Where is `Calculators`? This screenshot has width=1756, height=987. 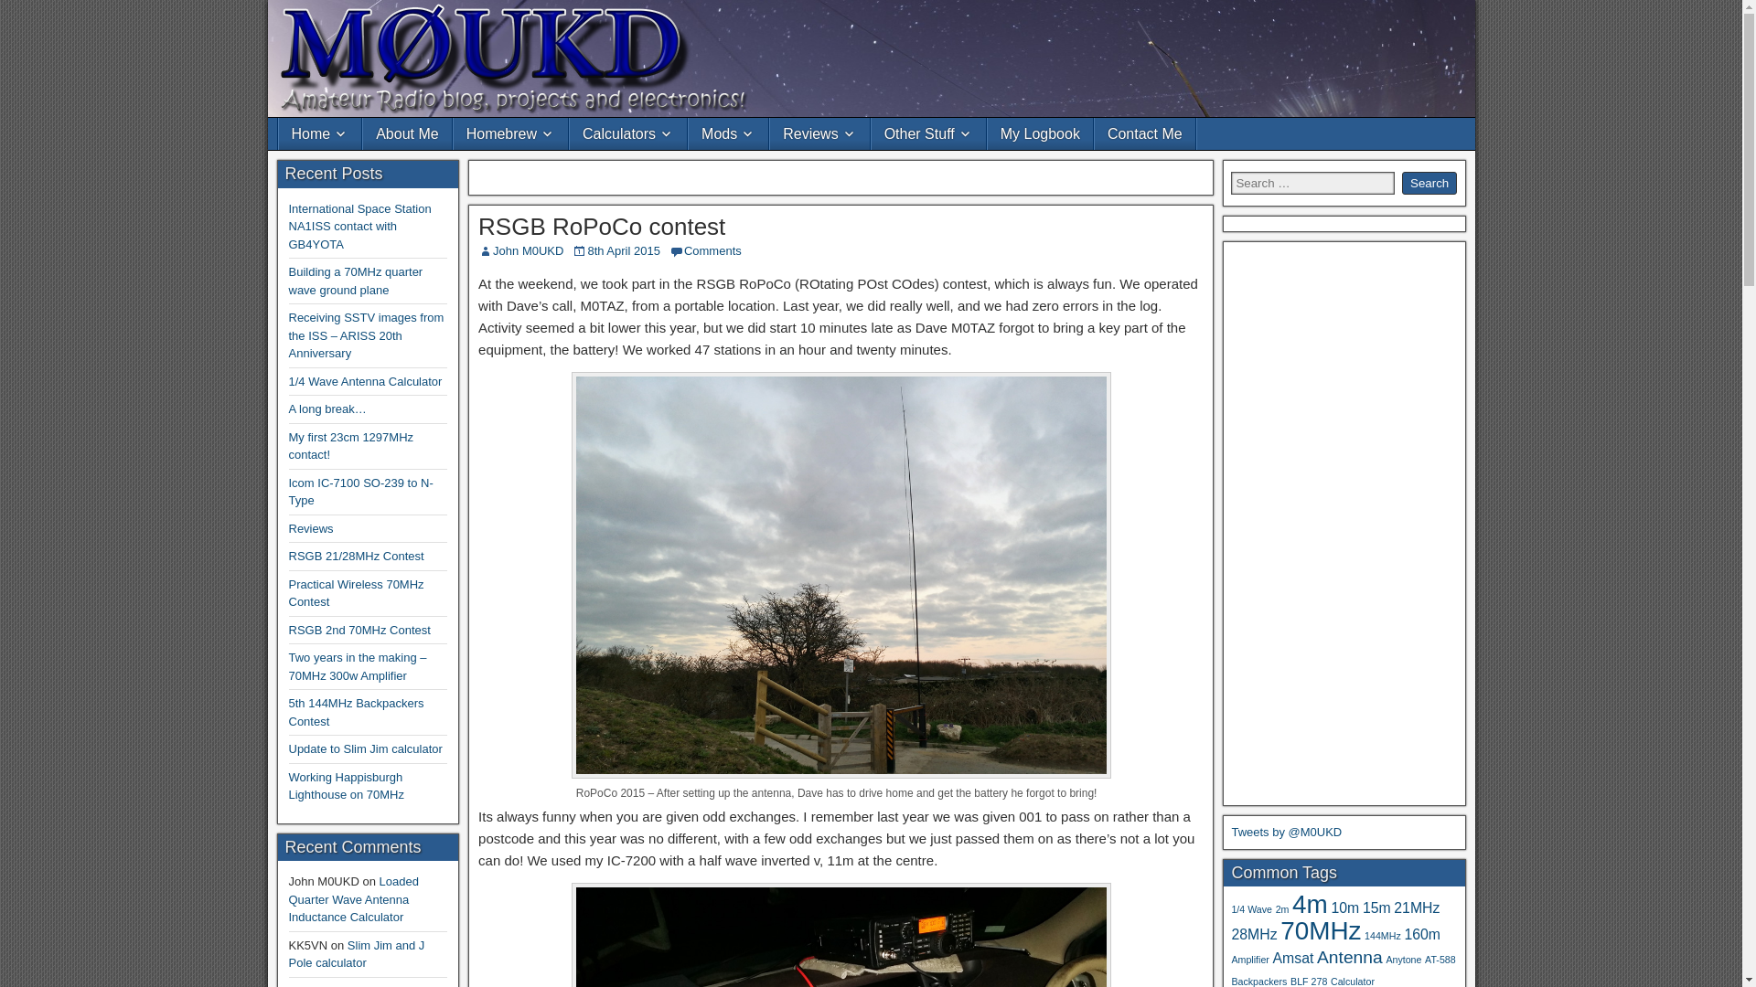 Calculators is located at coordinates (627, 133).